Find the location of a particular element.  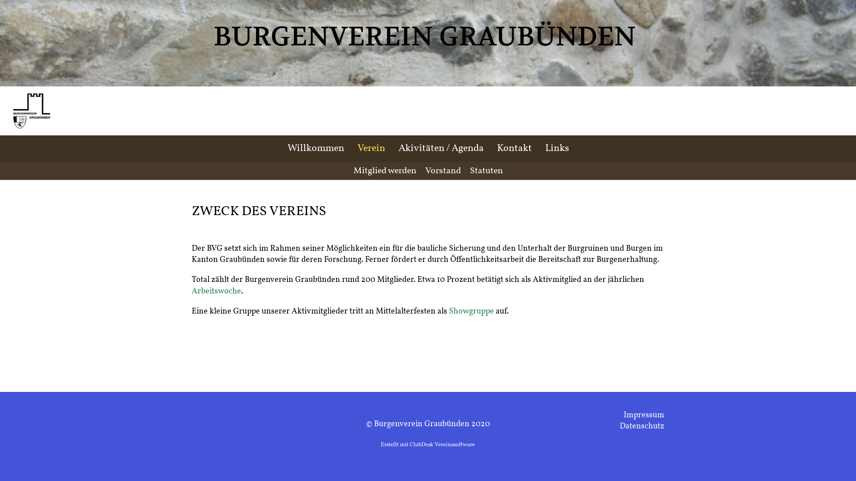

Arbeitswoche is located at coordinates (217, 291).